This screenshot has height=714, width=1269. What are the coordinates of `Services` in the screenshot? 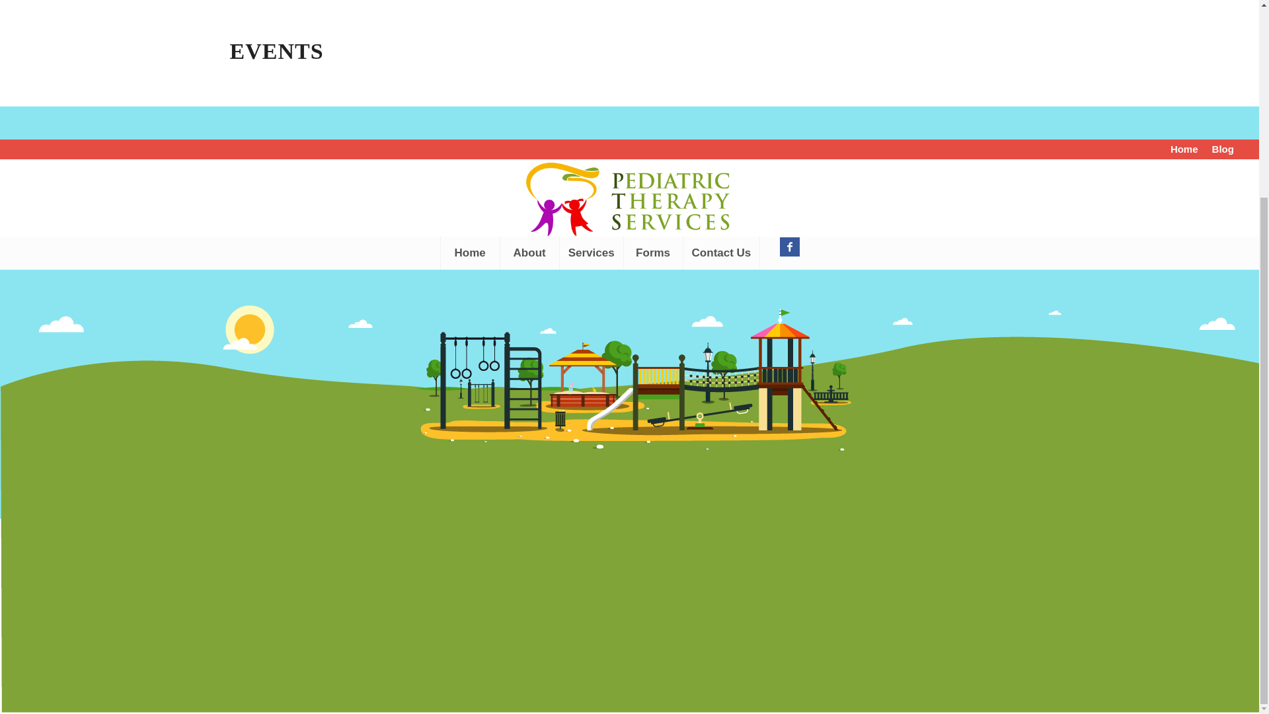 It's located at (591, 3).